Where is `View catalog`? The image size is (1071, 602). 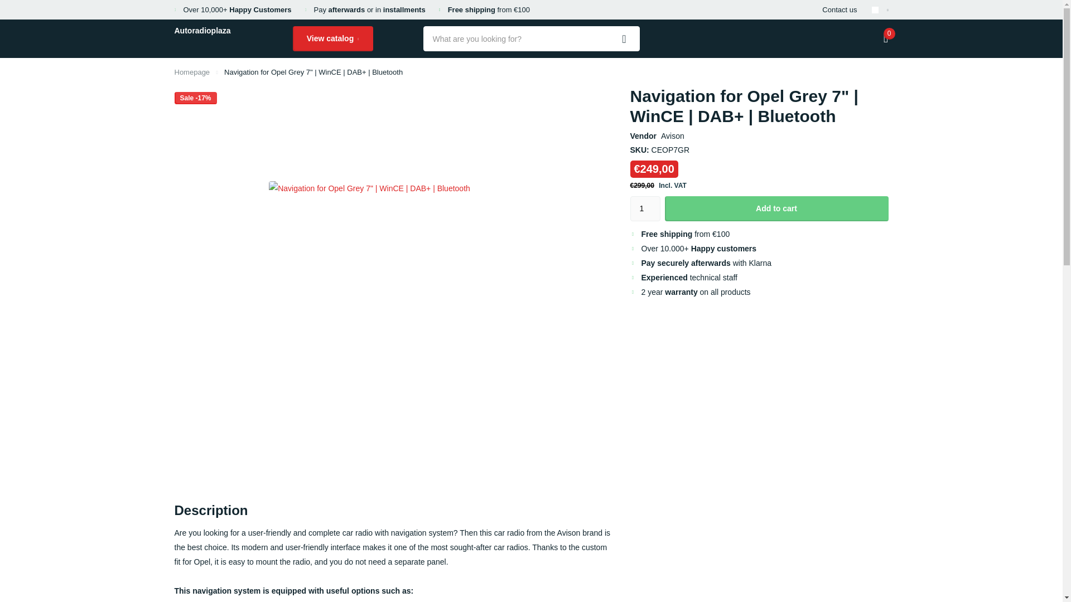
View catalog is located at coordinates (332, 38).